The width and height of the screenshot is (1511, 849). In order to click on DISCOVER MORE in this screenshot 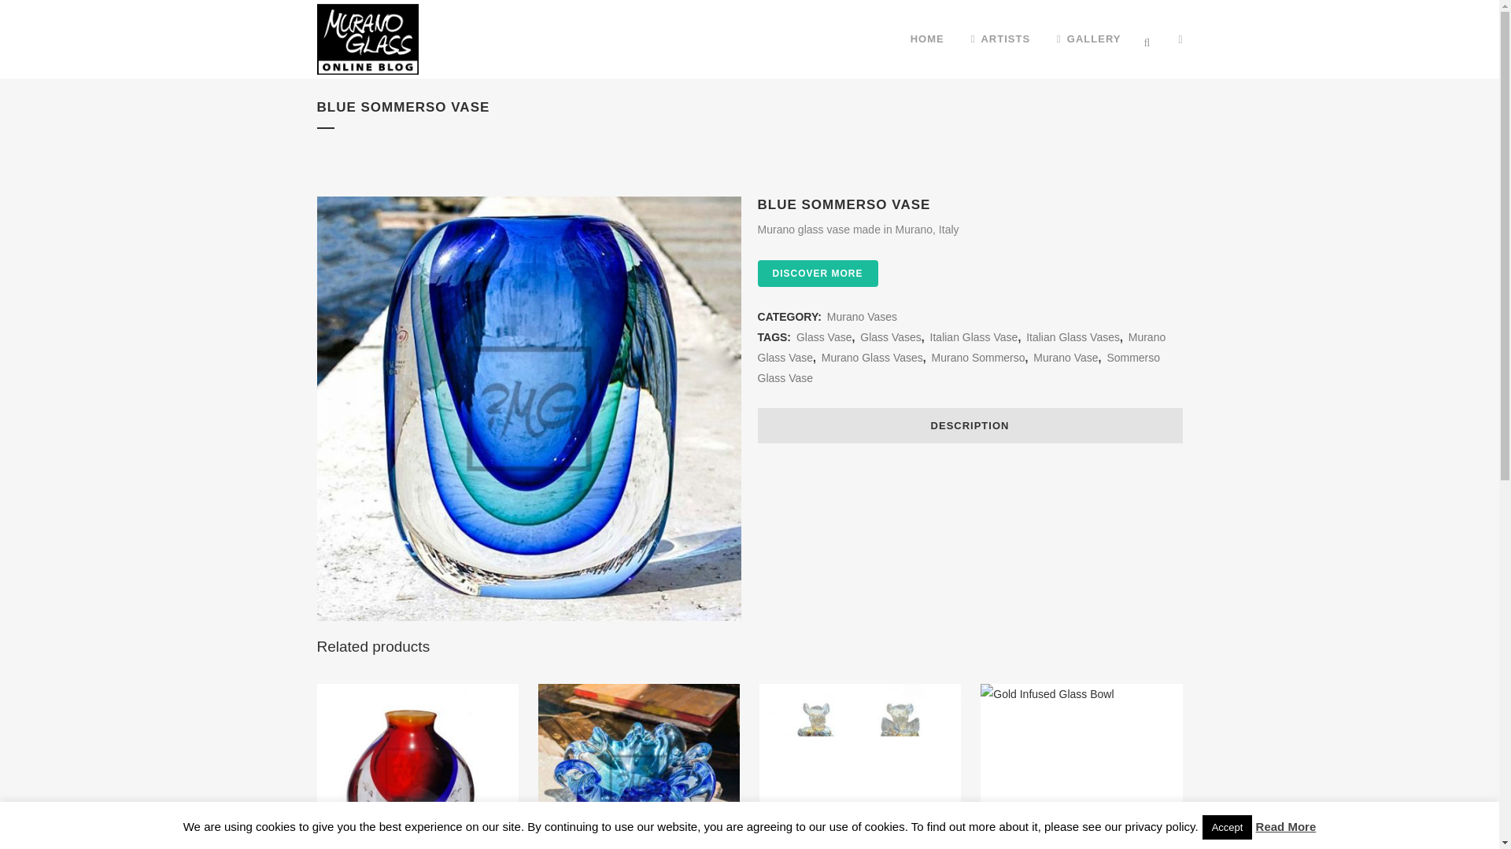, I will do `click(818, 274)`.